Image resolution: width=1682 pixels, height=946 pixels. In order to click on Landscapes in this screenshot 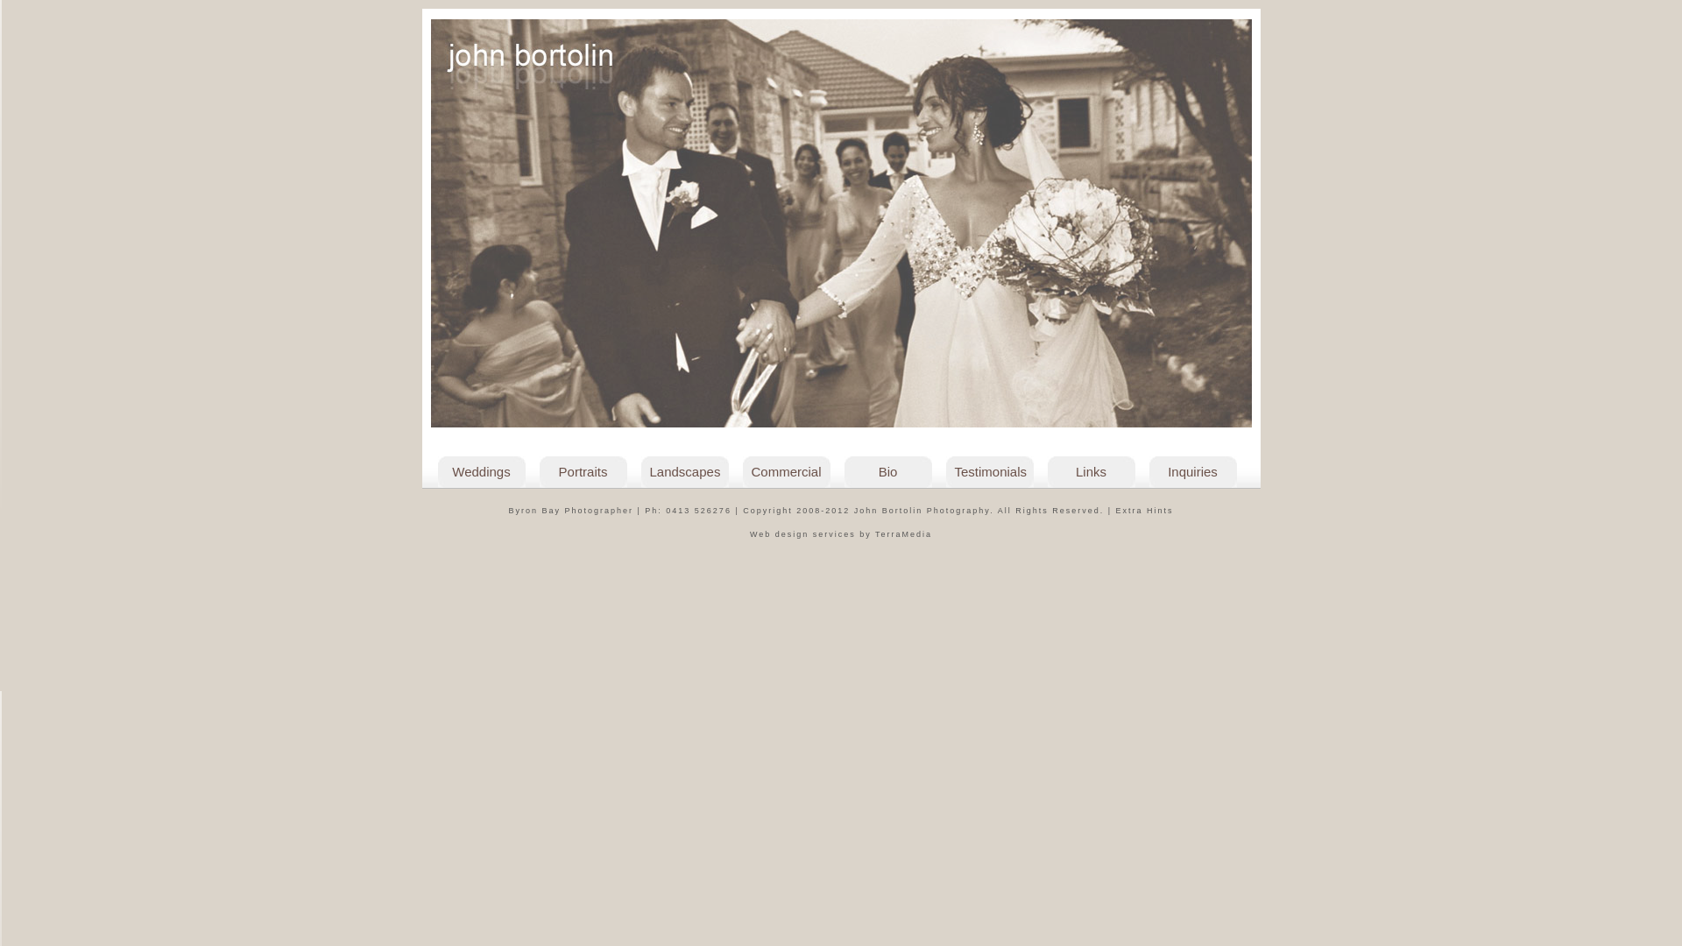, I will do `click(685, 472)`.